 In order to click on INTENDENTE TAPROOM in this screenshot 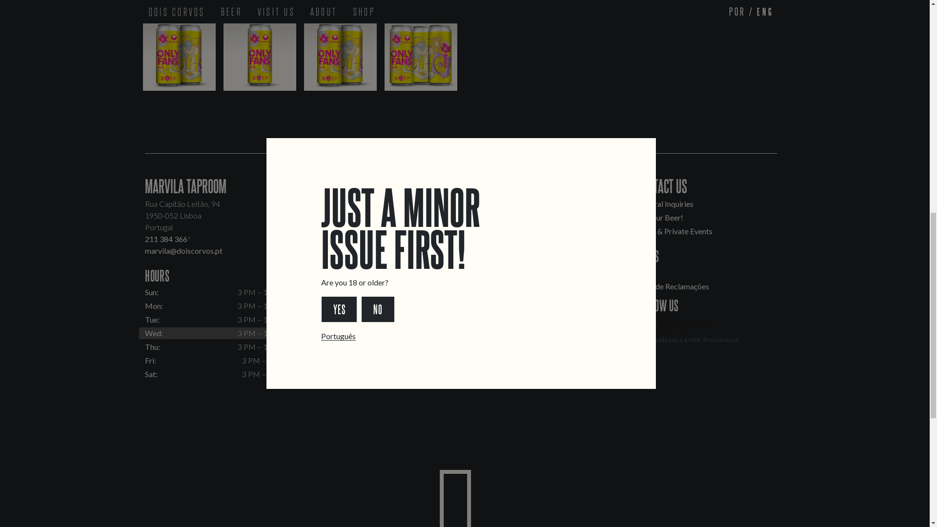, I will do `click(355, 185)`.